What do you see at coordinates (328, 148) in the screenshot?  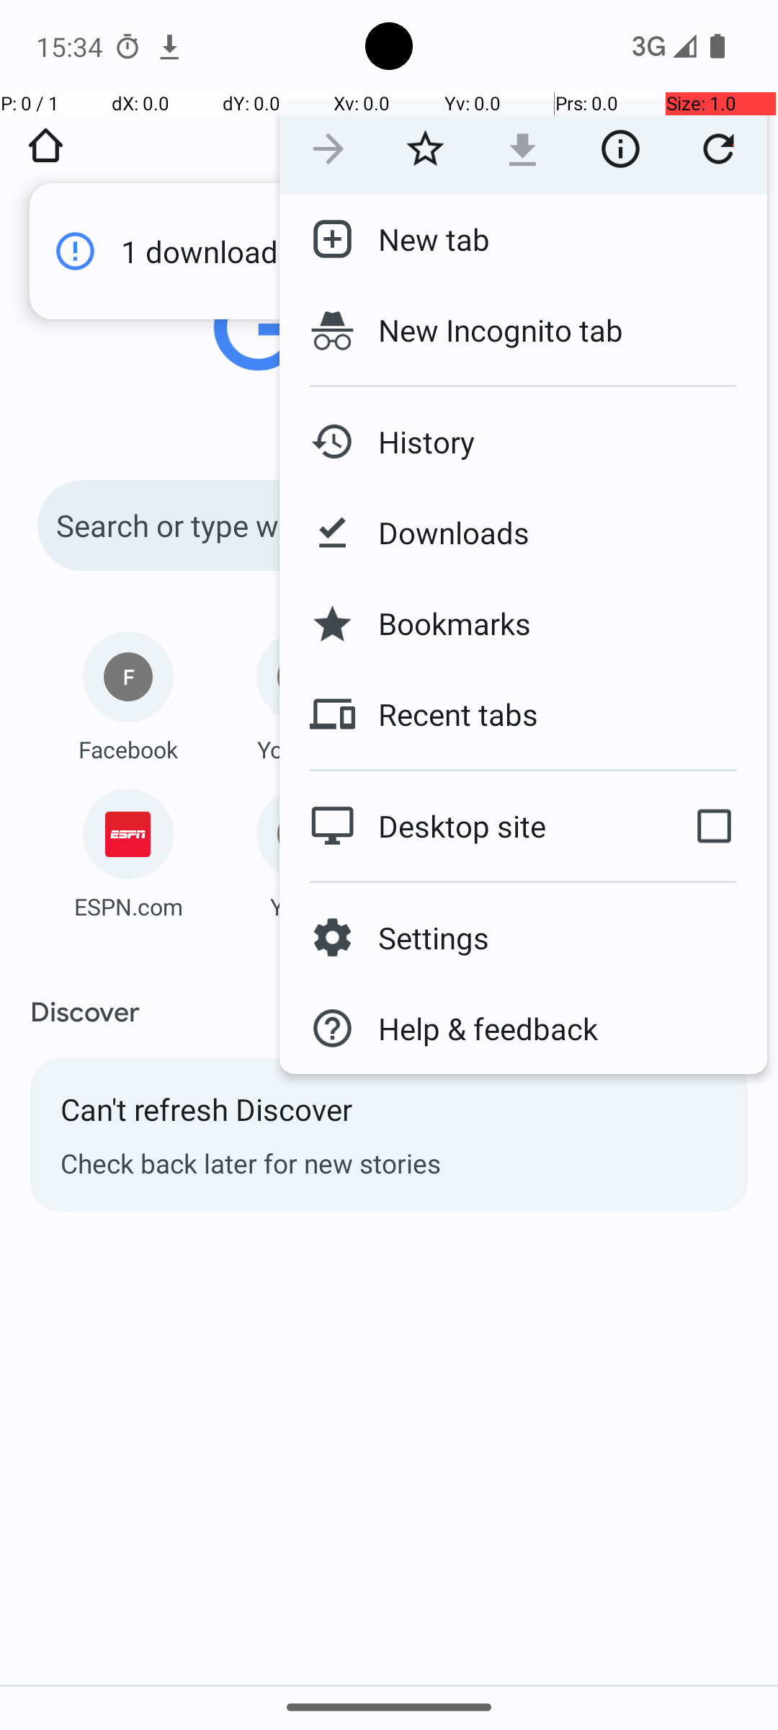 I see `Forward` at bounding box center [328, 148].